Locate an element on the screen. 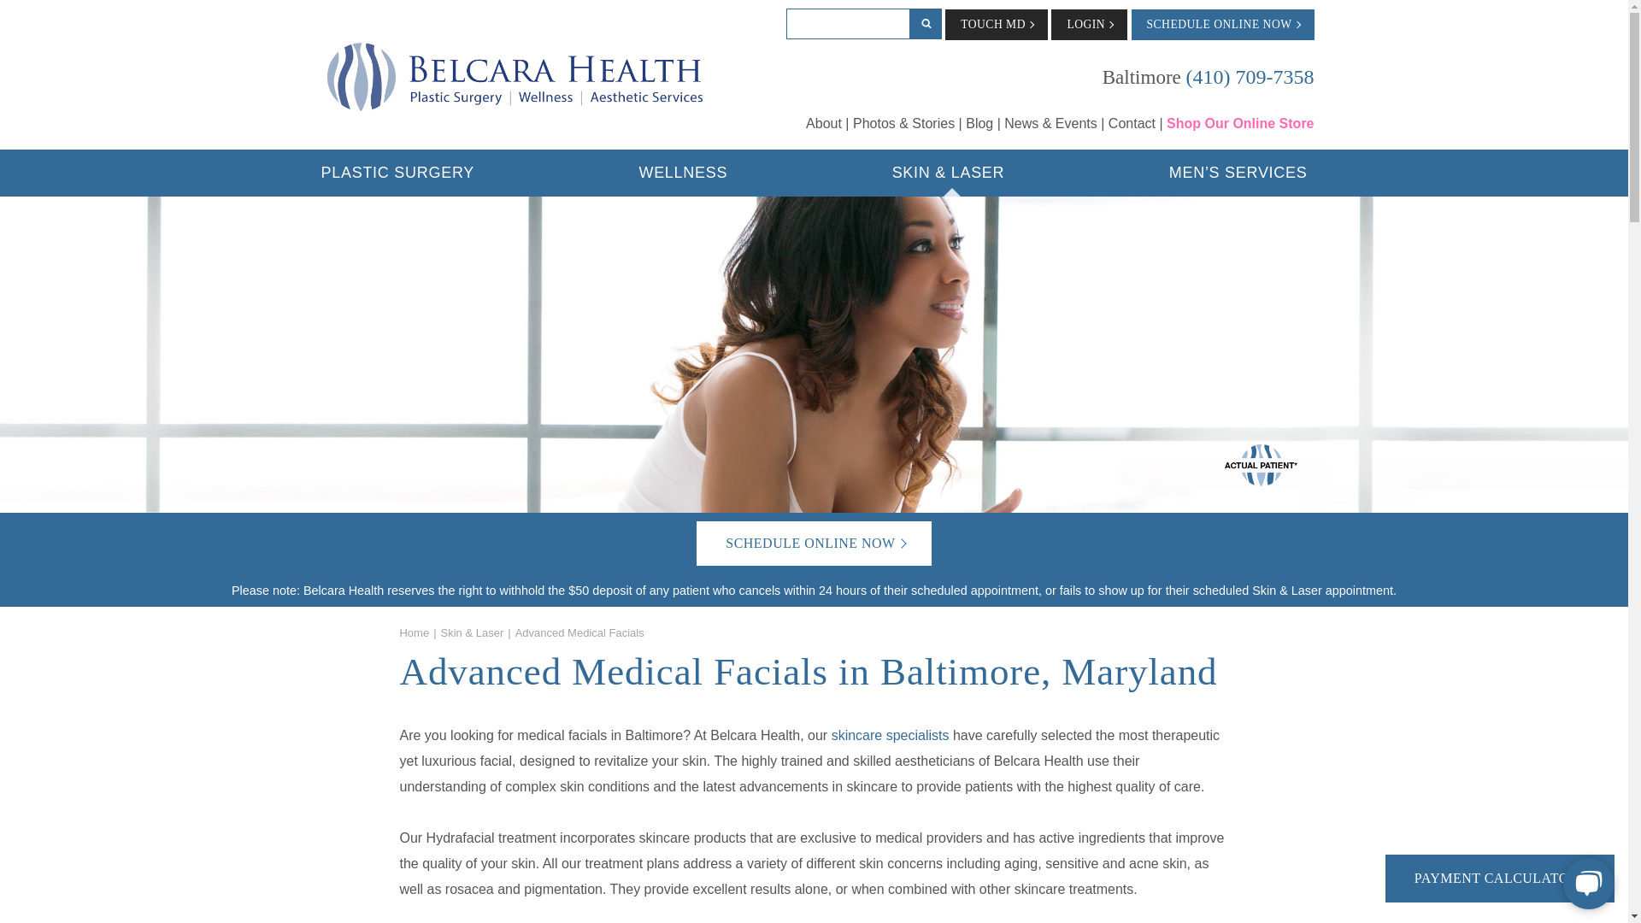 The height and width of the screenshot is (923, 1641). LOGIN is located at coordinates (1089, 24).